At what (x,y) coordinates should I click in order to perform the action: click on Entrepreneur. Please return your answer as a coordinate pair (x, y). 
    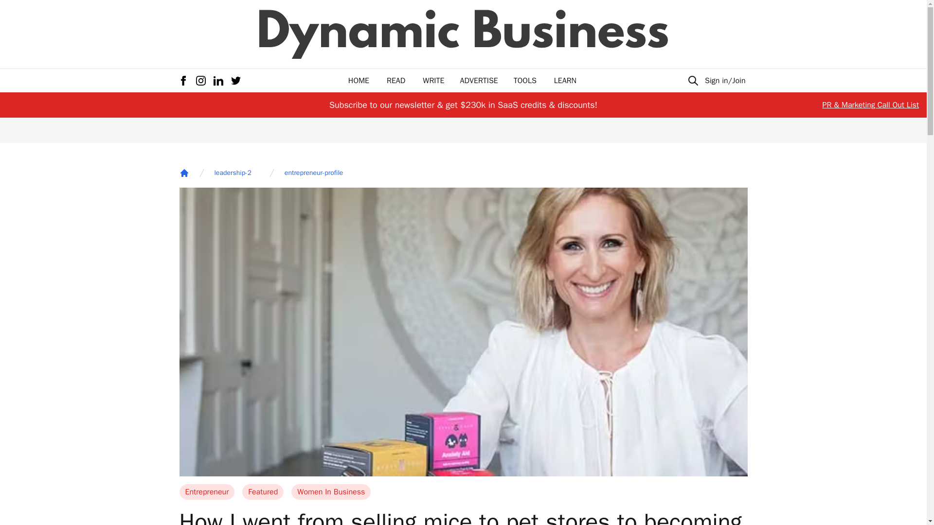
    Looking at the image, I should click on (206, 492).